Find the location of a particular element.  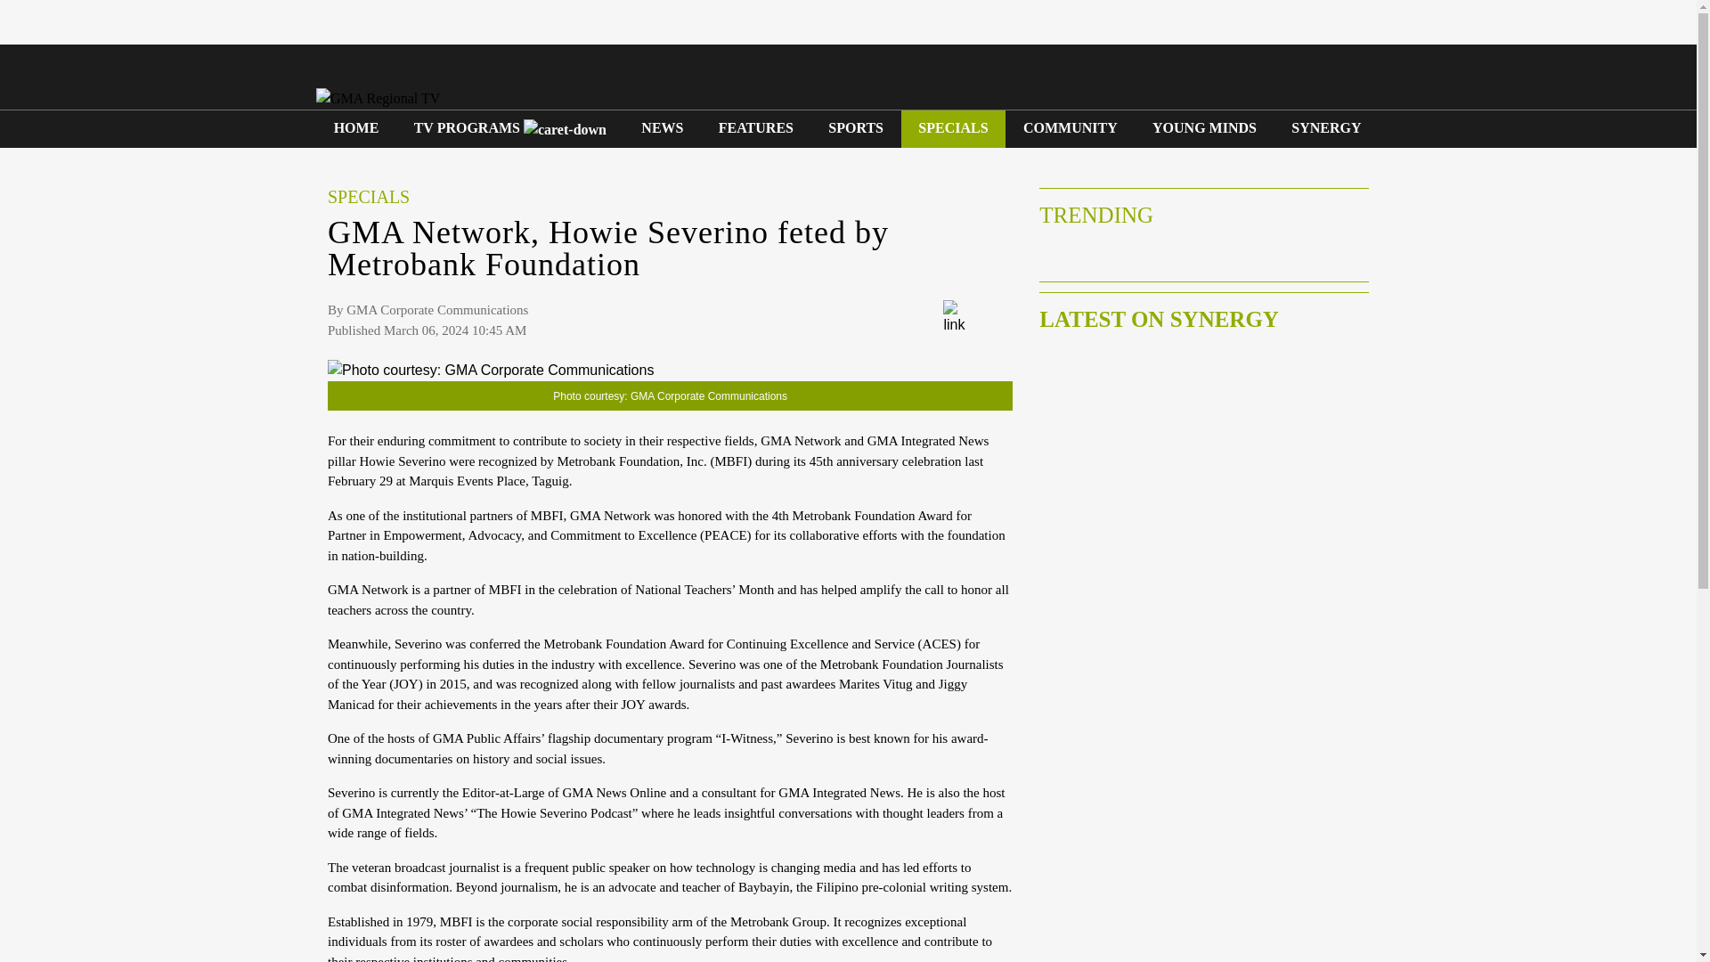

YOUNG MINDS is located at coordinates (1204, 128).